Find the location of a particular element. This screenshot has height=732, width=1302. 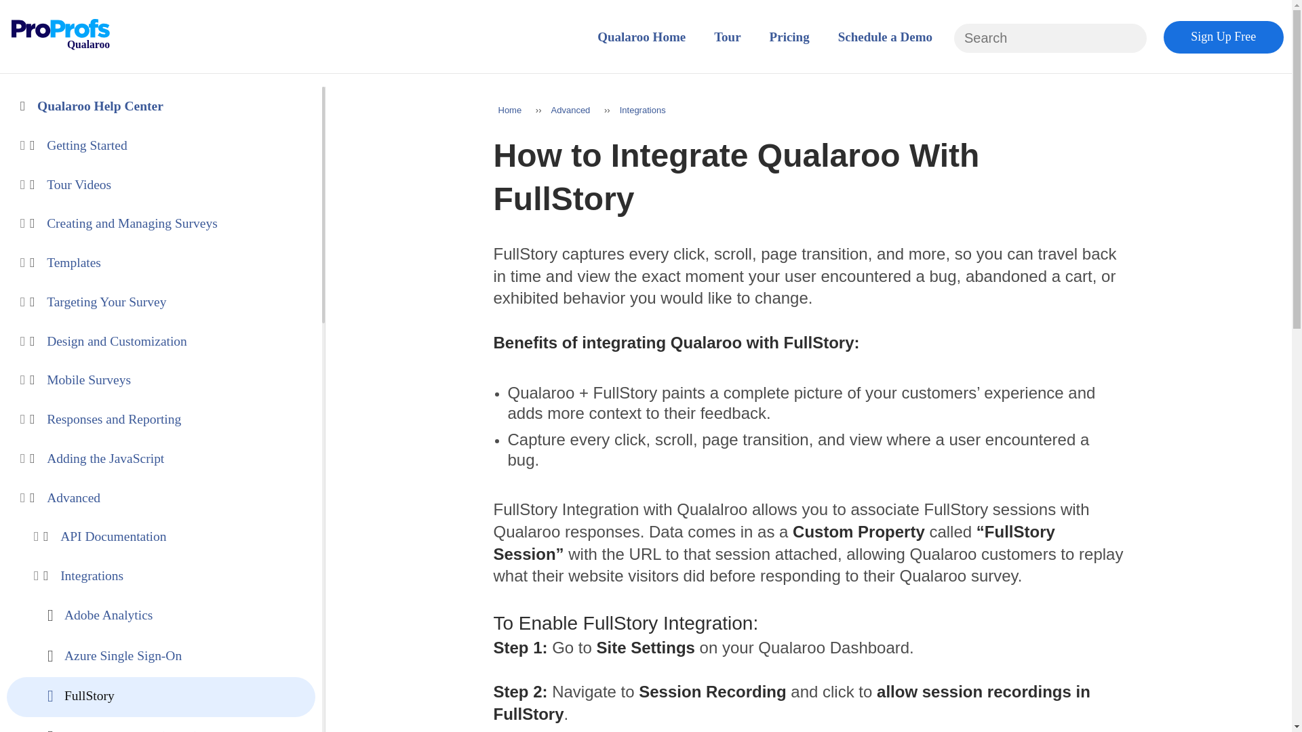

Qualaroo is located at coordinates (60, 47).